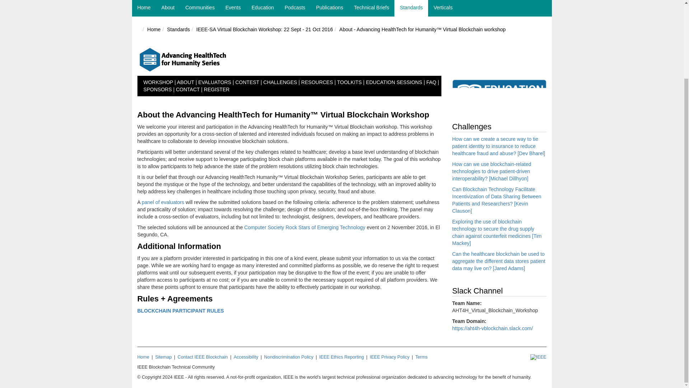 The image size is (689, 388). I want to click on Home, so click(144, 8).